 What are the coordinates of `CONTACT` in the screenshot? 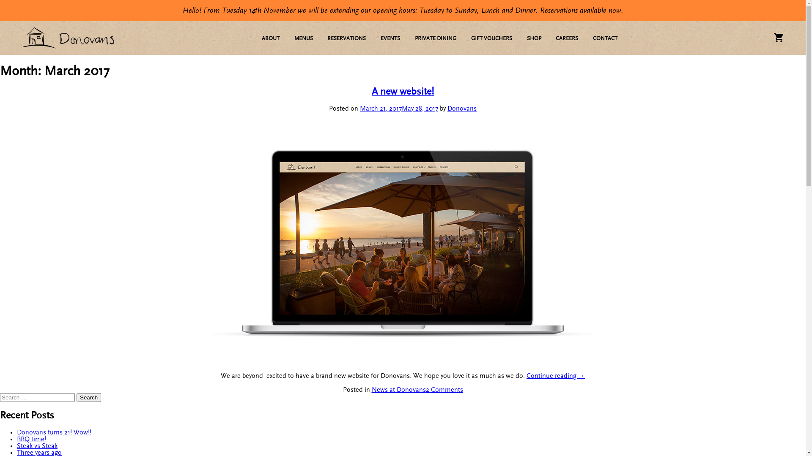 It's located at (605, 39).